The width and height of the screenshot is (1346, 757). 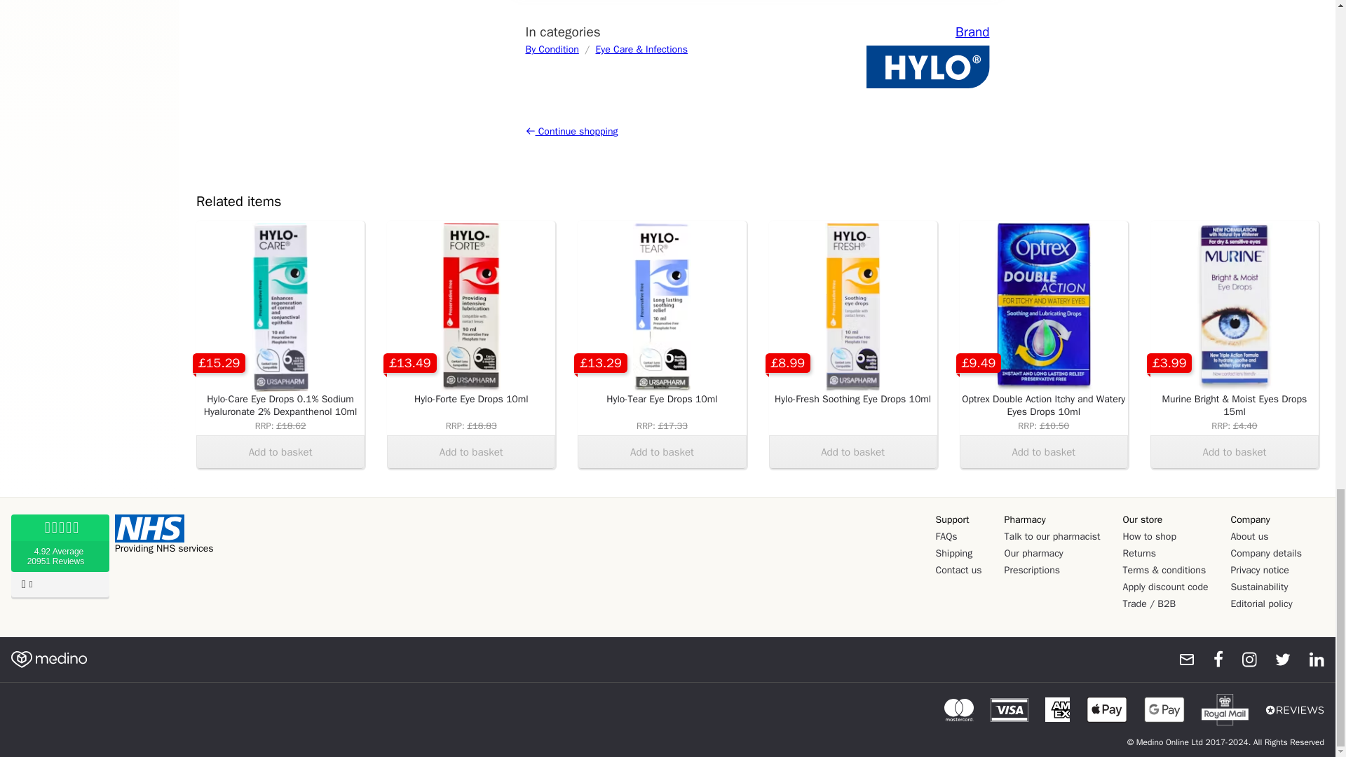 What do you see at coordinates (1242, 659) in the screenshot?
I see `medino on instagram` at bounding box center [1242, 659].